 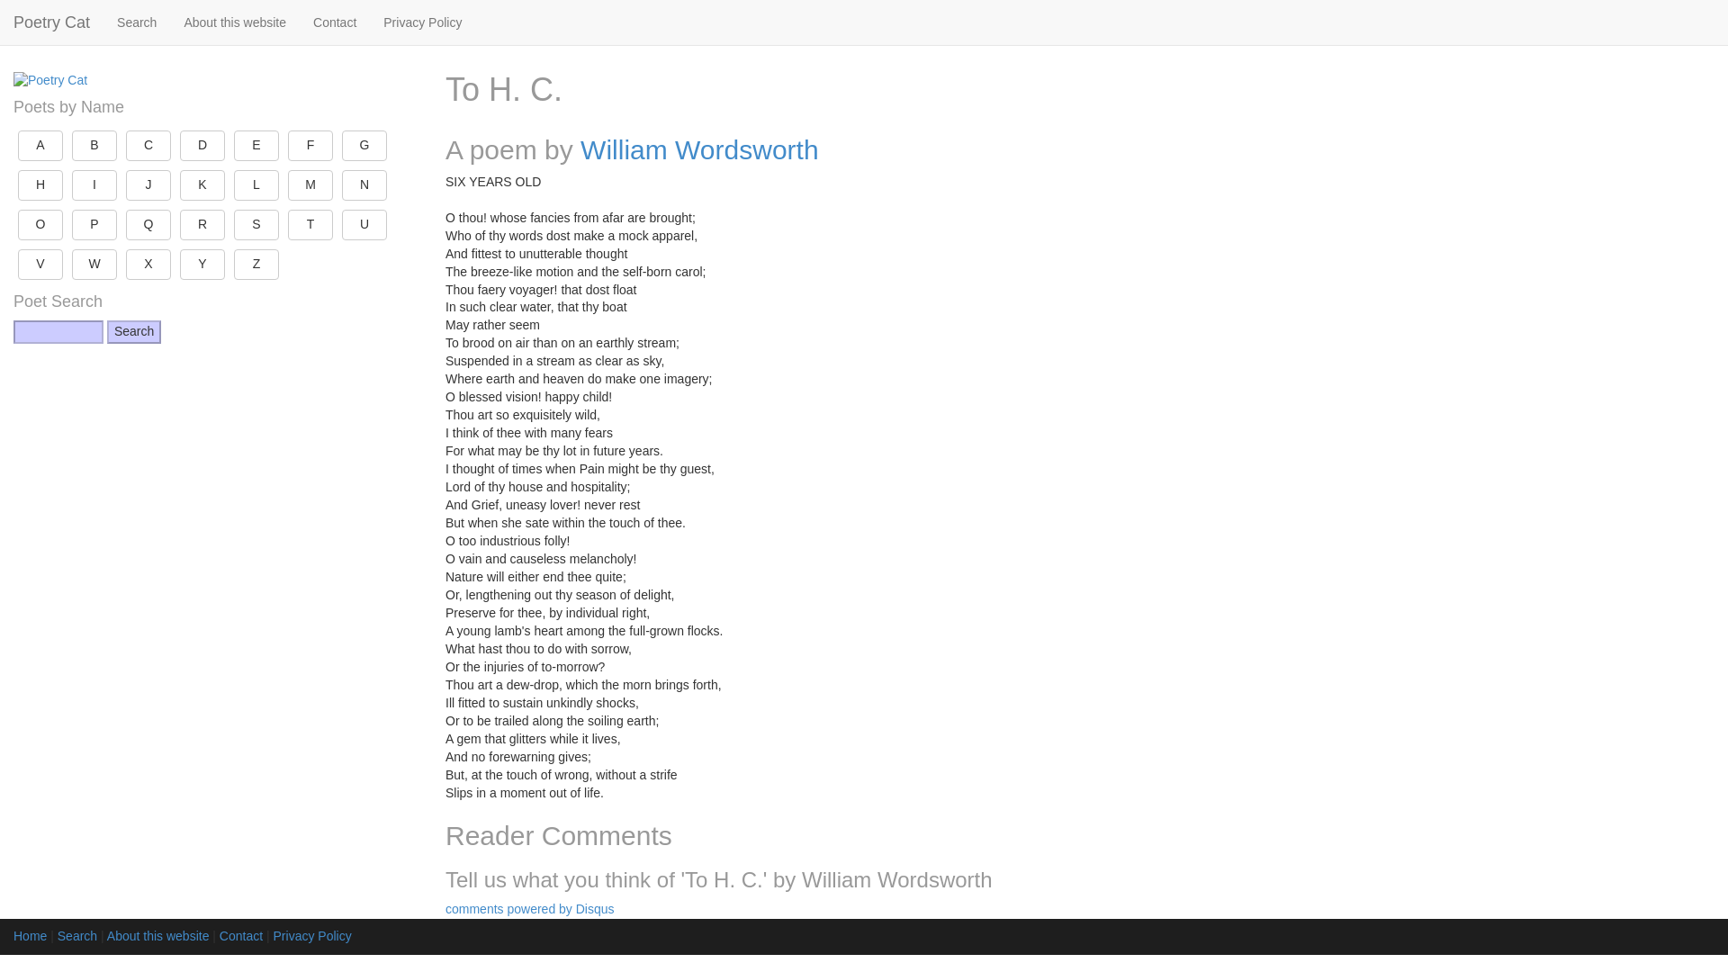 What do you see at coordinates (94, 146) in the screenshot?
I see `B` at bounding box center [94, 146].